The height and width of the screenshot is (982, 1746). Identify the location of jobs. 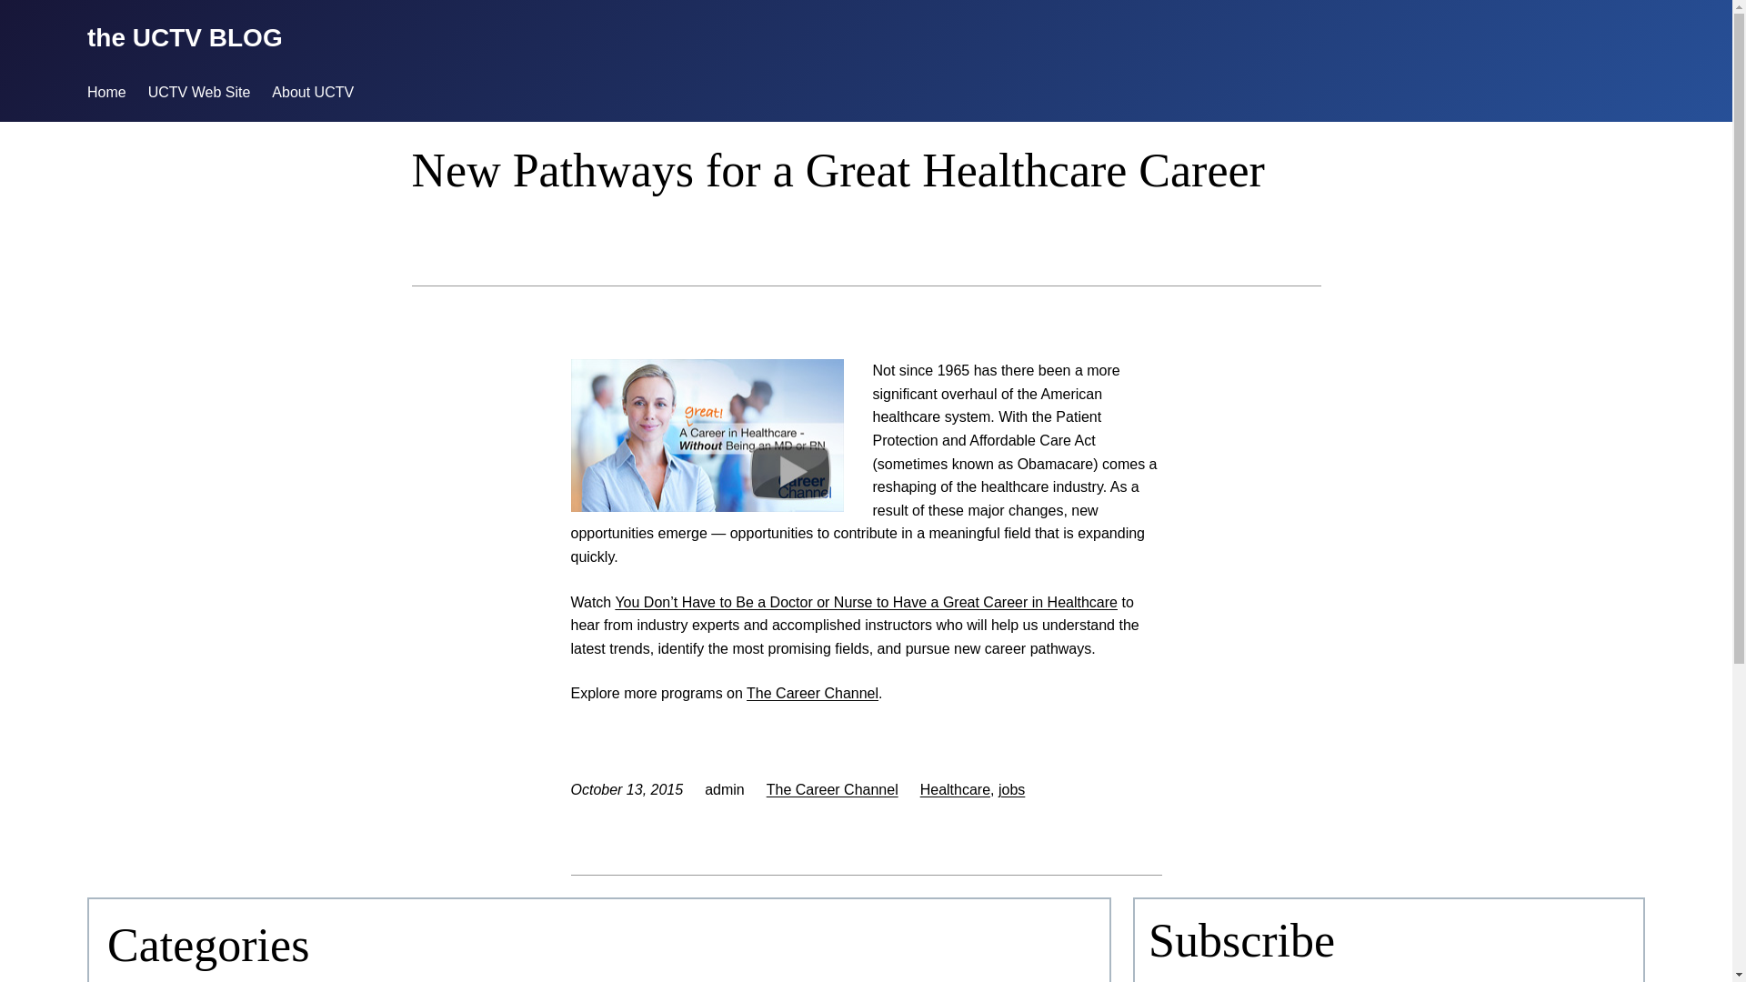
(1011, 789).